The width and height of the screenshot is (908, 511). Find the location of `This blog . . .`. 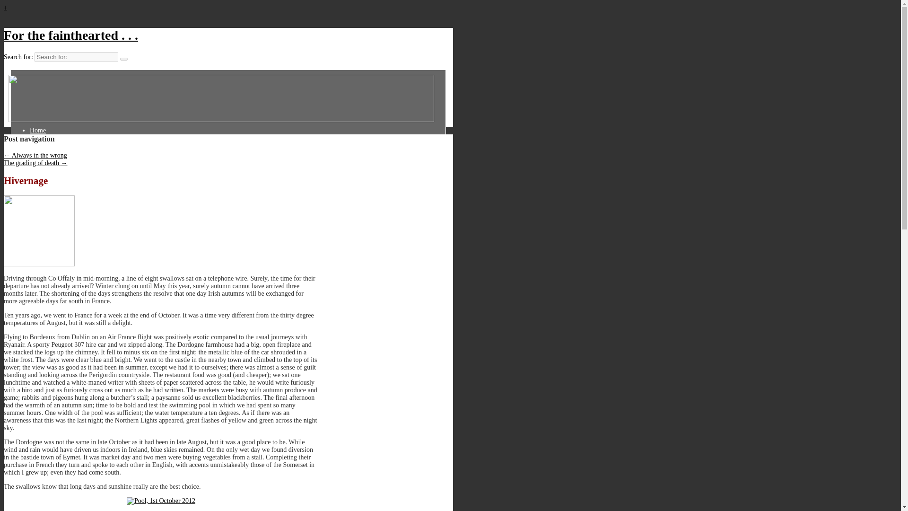

This blog . . . is located at coordinates (53, 153).